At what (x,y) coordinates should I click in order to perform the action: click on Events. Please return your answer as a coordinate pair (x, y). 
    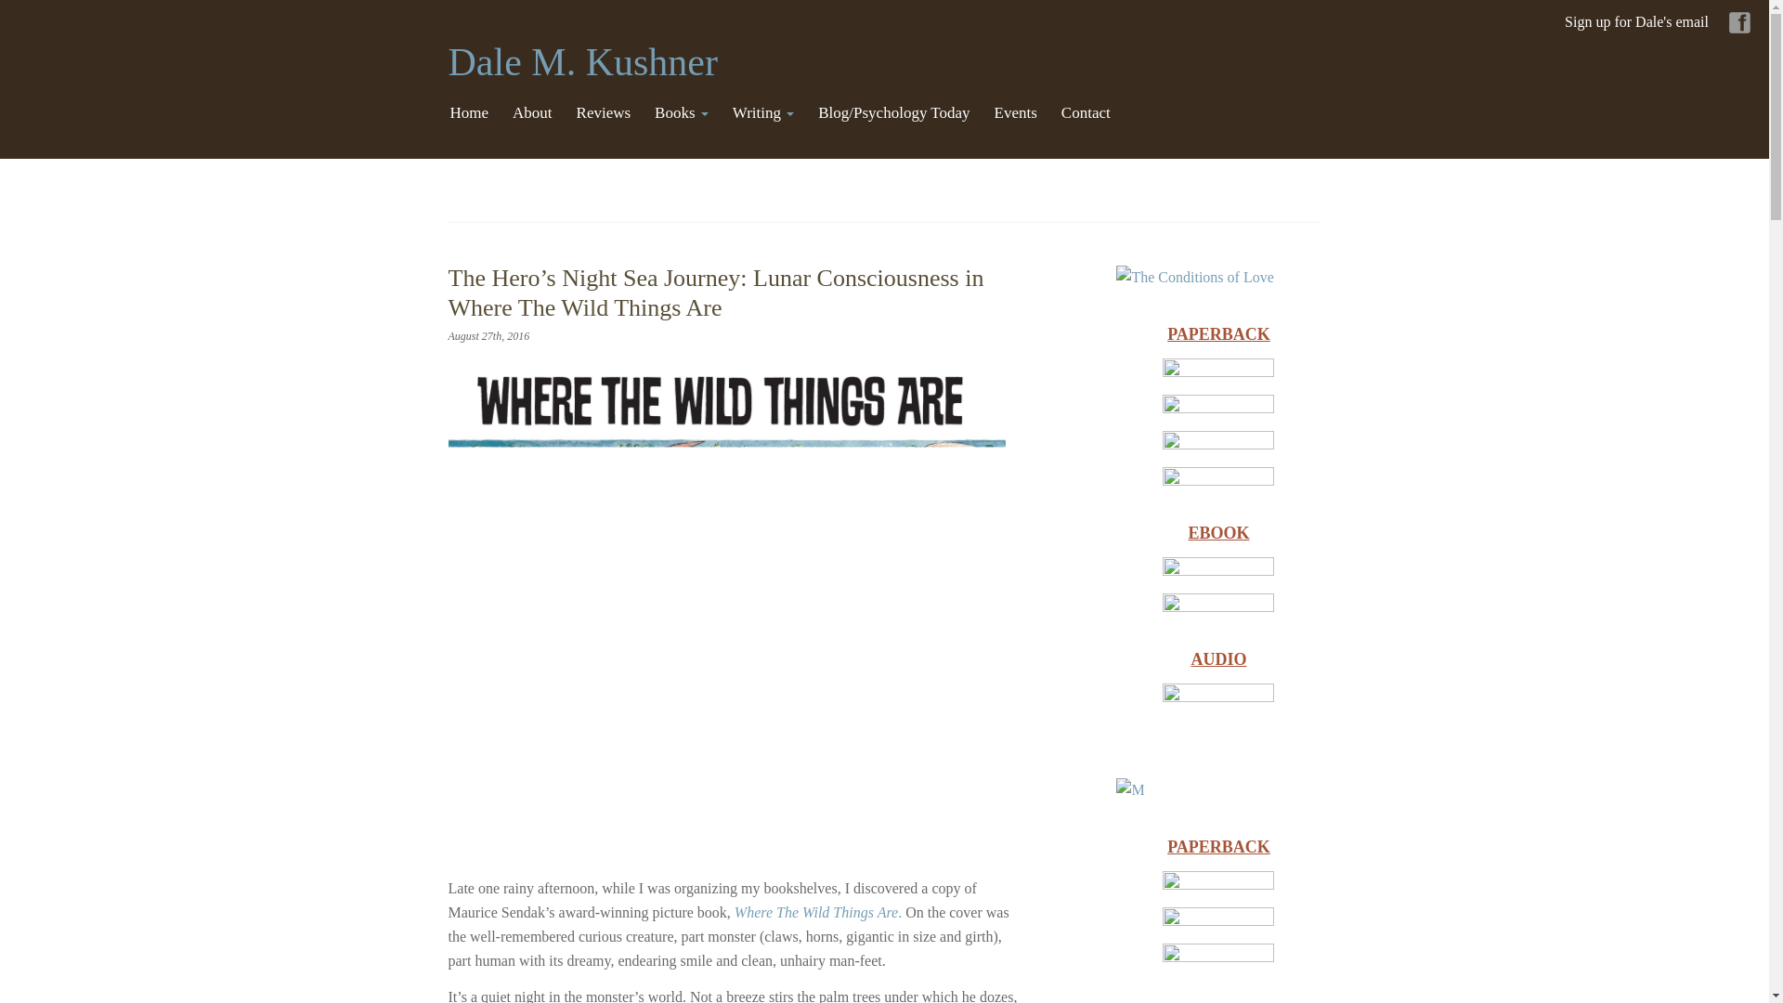
    Looking at the image, I should click on (1016, 113).